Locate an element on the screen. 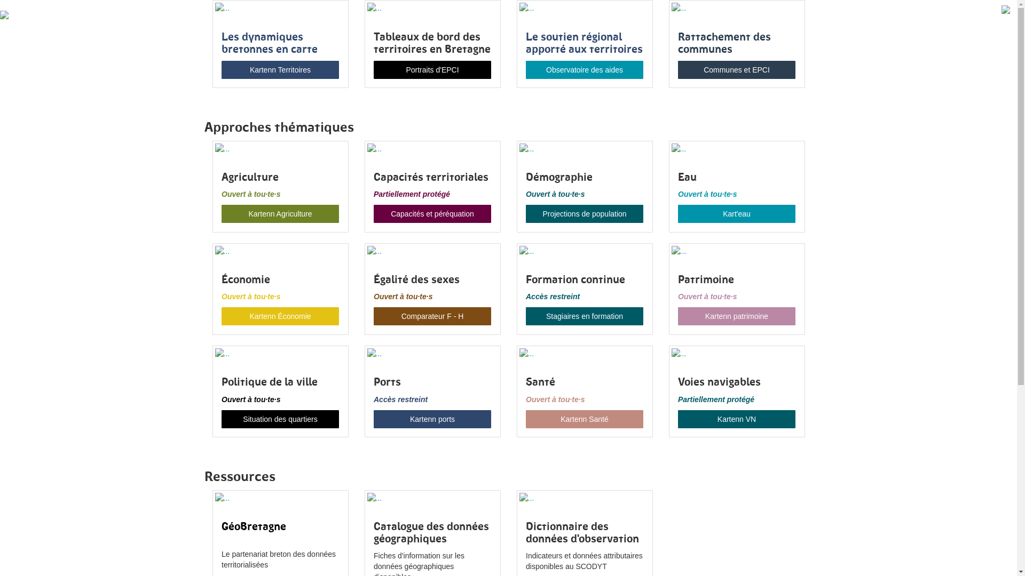 The width and height of the screenshot is (1025, 576). Charger l'application is located at coordinates (432, 8).